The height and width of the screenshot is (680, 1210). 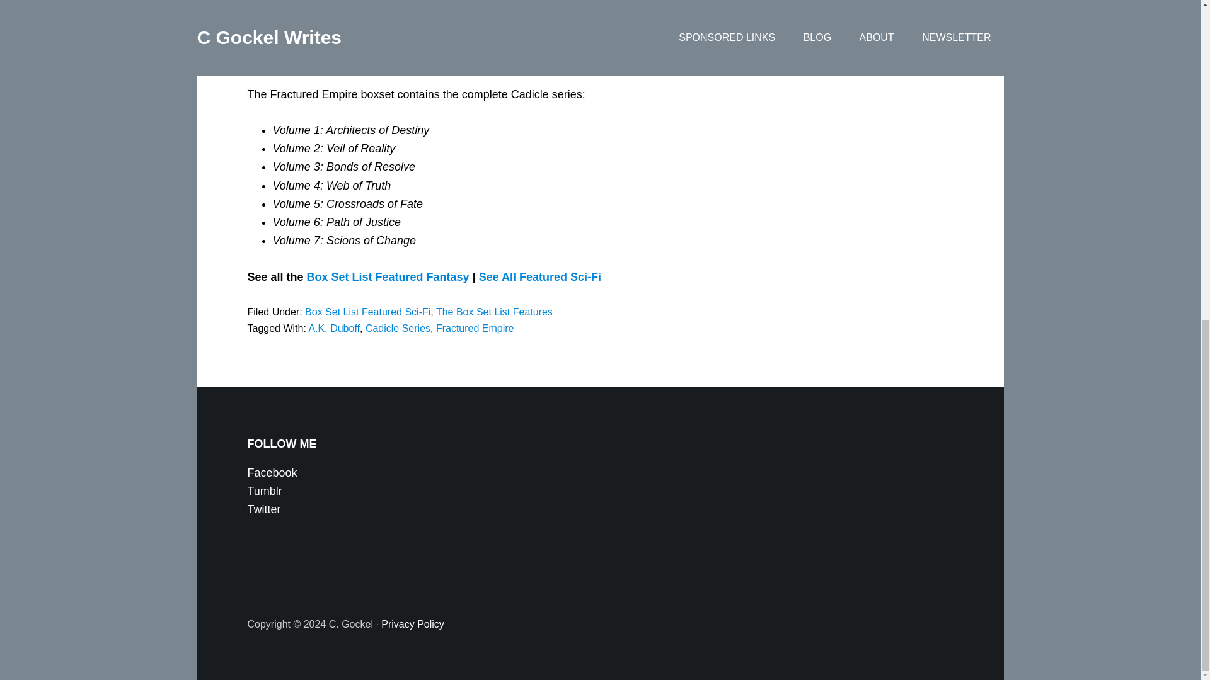 I want to click on The Box Set List Features, so click(x=494, y=312).